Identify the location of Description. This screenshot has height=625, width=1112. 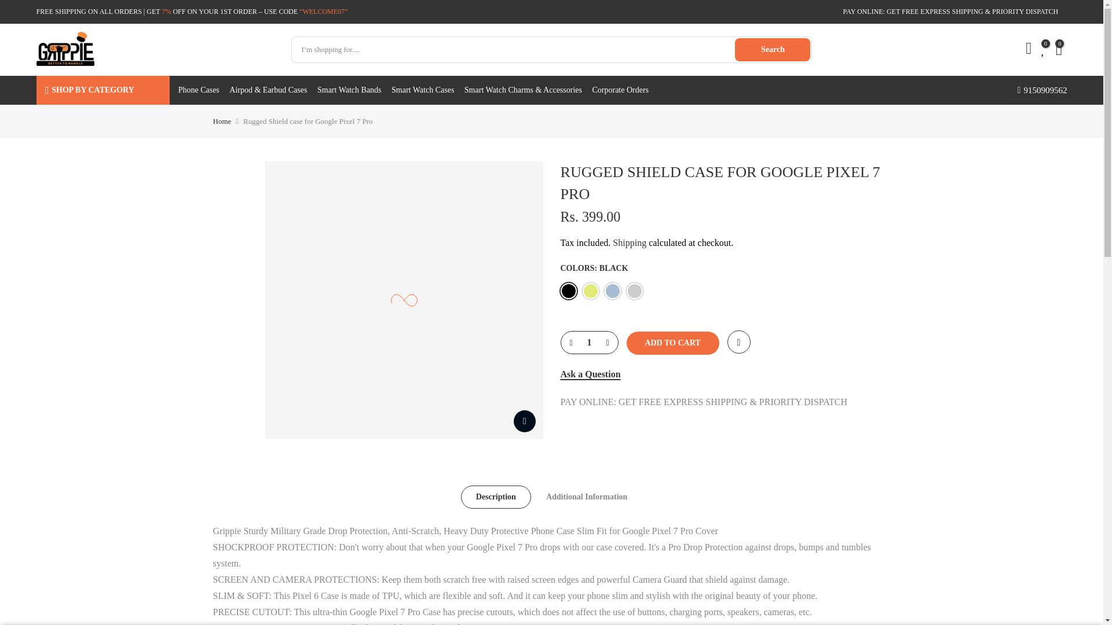
(496, 497).